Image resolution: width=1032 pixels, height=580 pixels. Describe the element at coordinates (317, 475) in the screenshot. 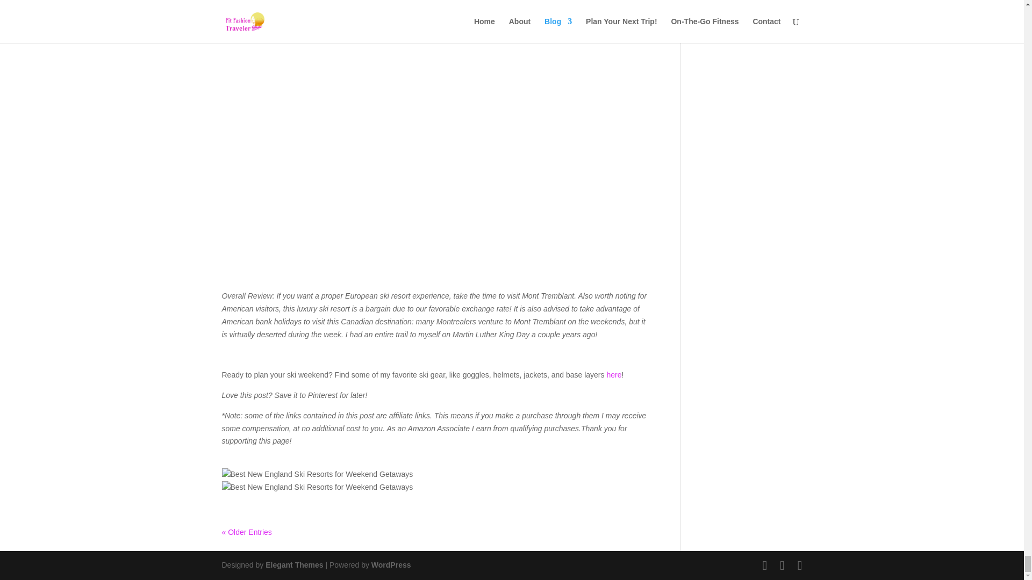

I see `New England Ski Resorts` at that location.